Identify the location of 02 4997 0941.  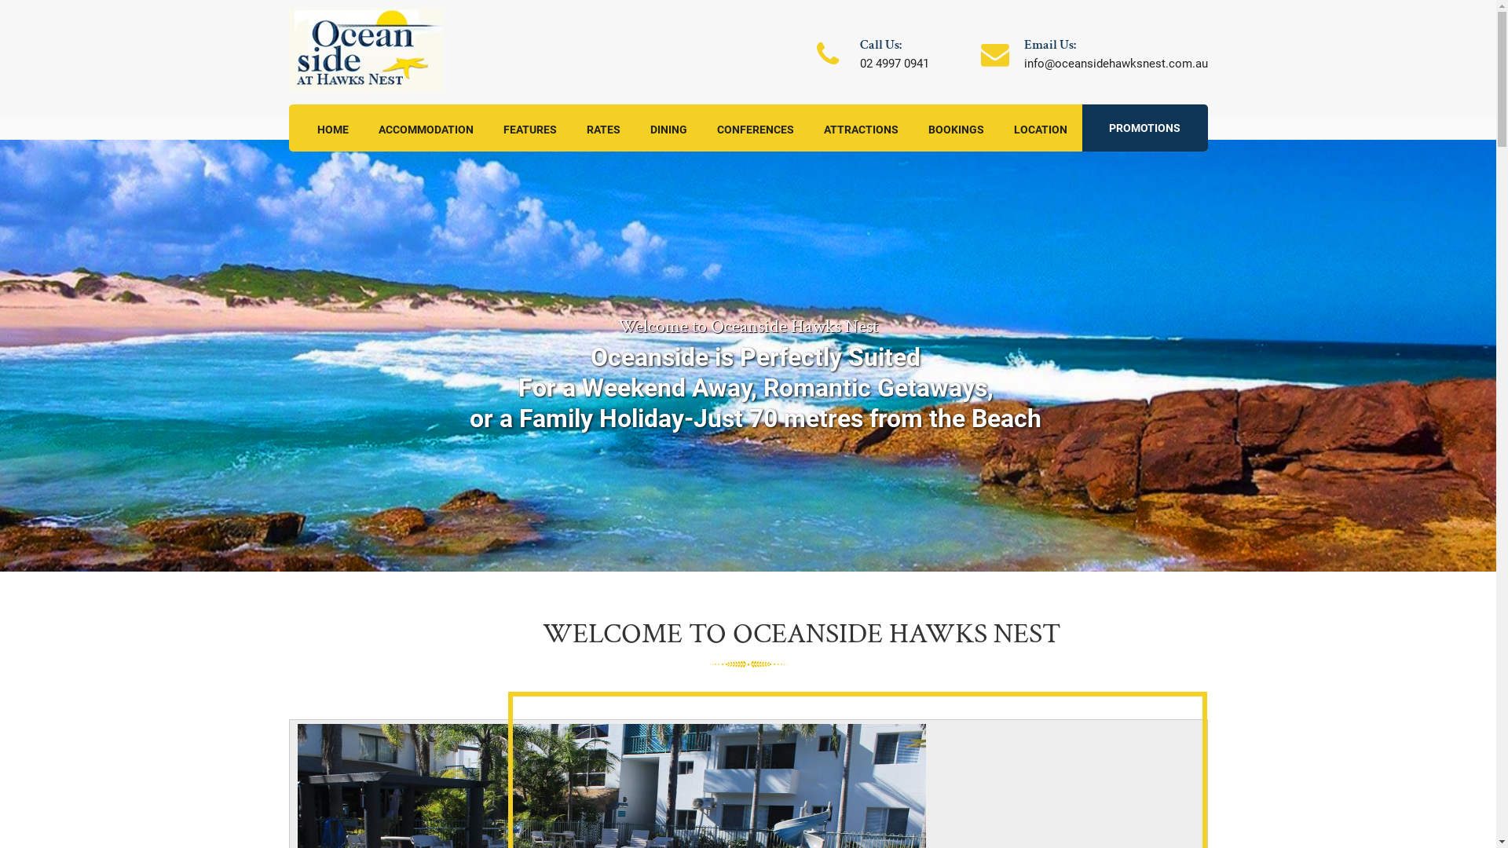
(894, 64).